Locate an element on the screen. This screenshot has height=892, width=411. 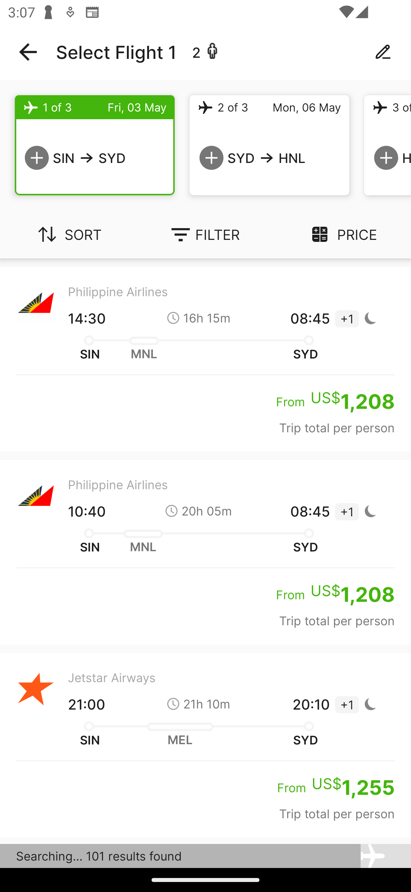
Jetstar Airways is located at coordinates (205, 853).